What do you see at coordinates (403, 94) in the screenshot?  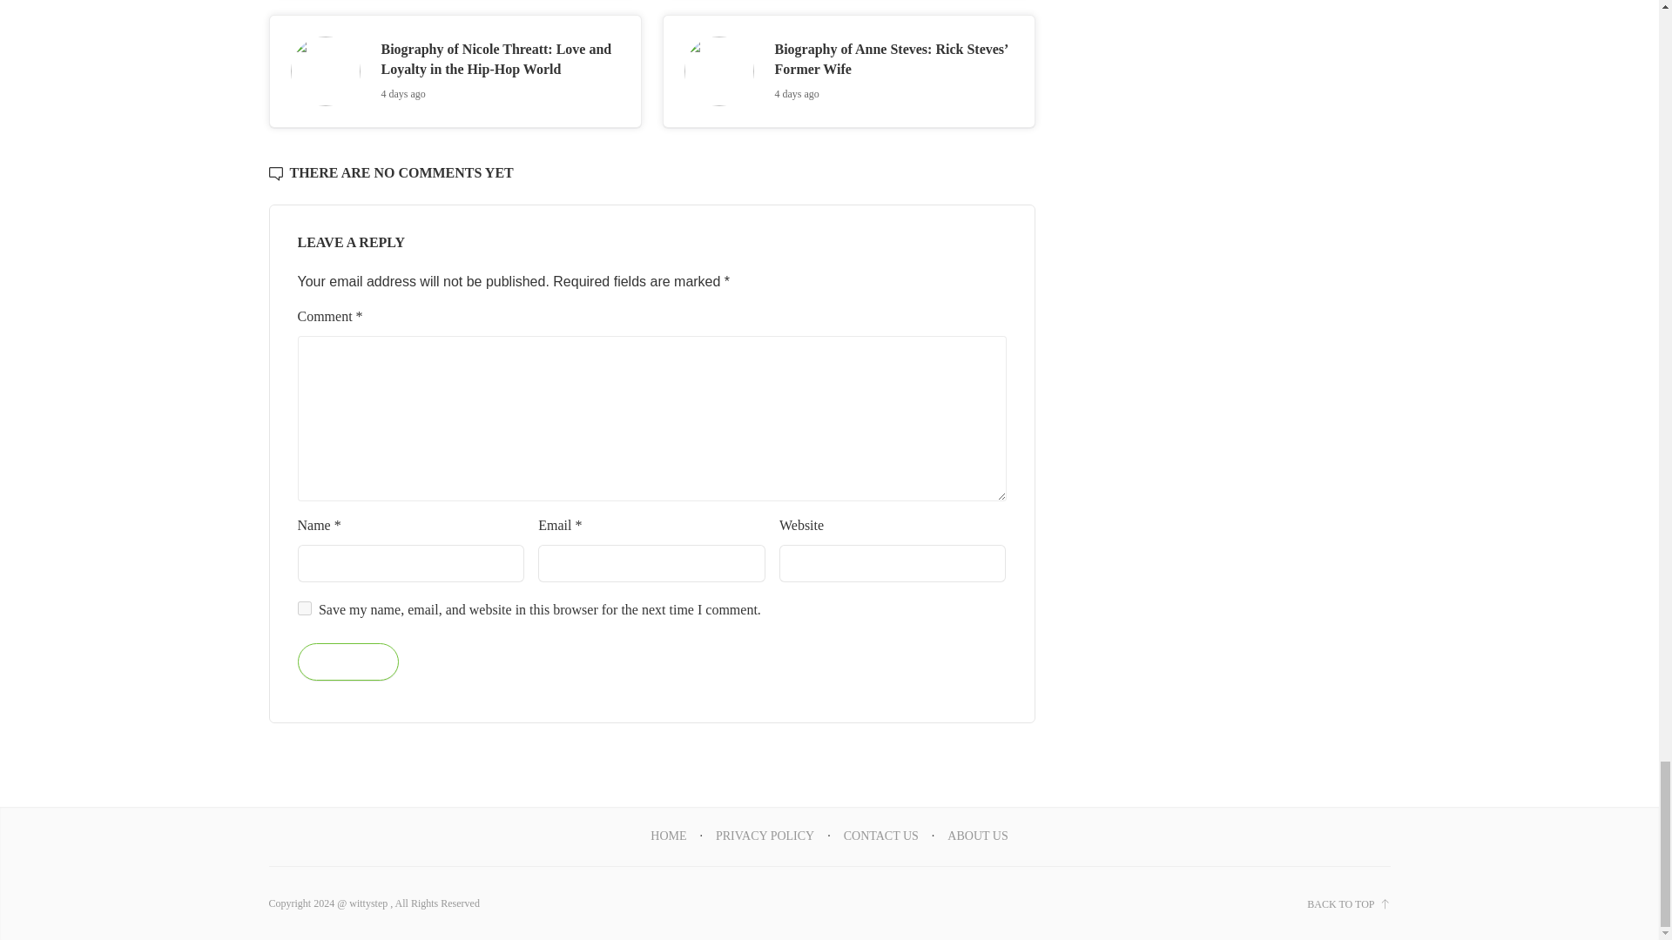 I see `8 August 2024` at bounding box center [403, 94].